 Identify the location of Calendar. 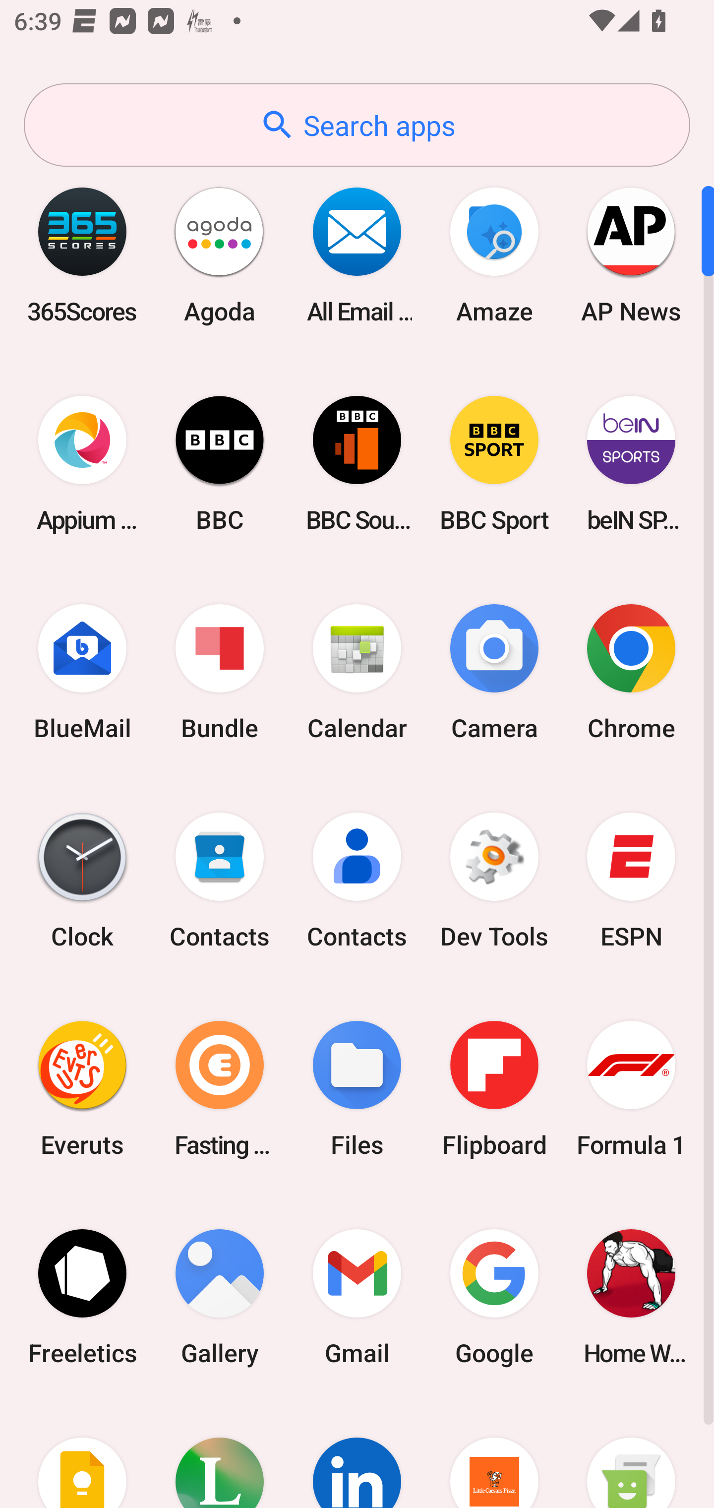
(357, 673).